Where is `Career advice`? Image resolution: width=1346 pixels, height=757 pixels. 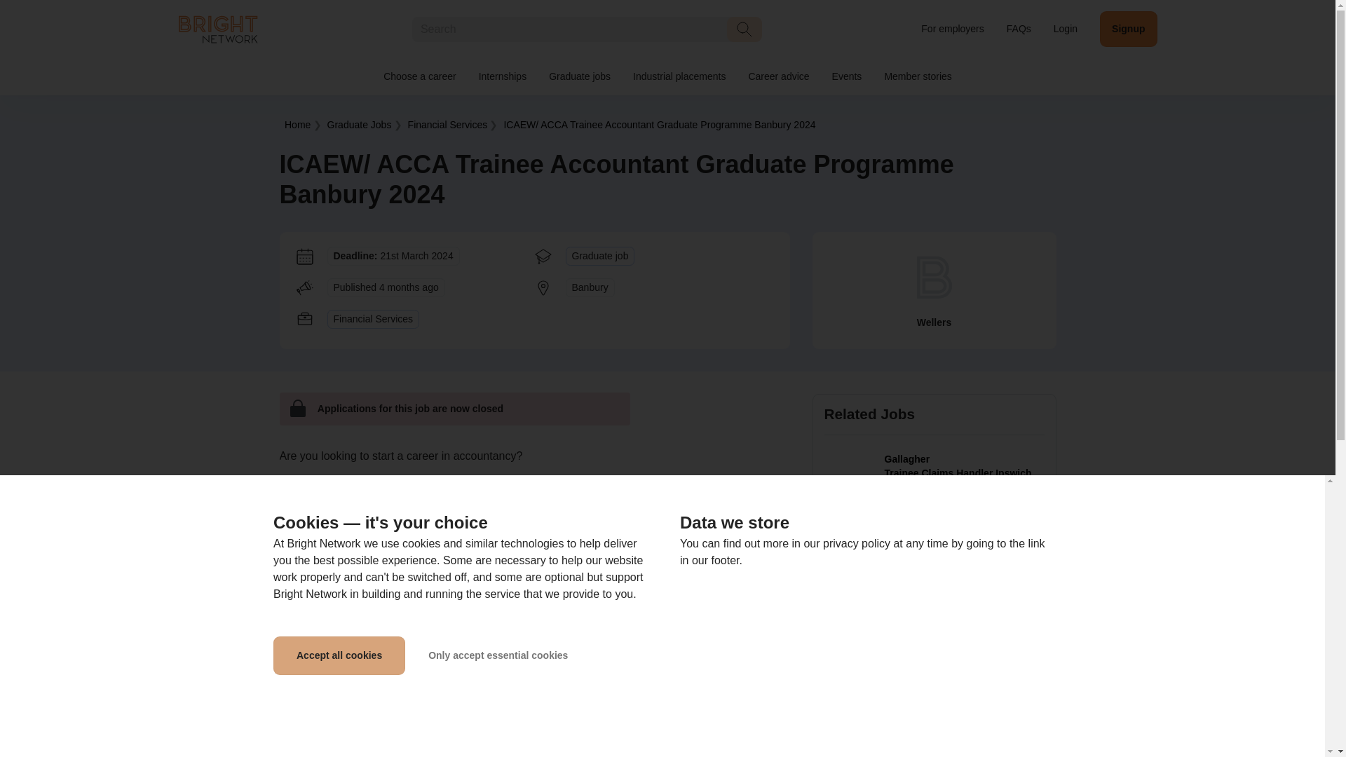
Career advice is located at coordinates (778, 77).